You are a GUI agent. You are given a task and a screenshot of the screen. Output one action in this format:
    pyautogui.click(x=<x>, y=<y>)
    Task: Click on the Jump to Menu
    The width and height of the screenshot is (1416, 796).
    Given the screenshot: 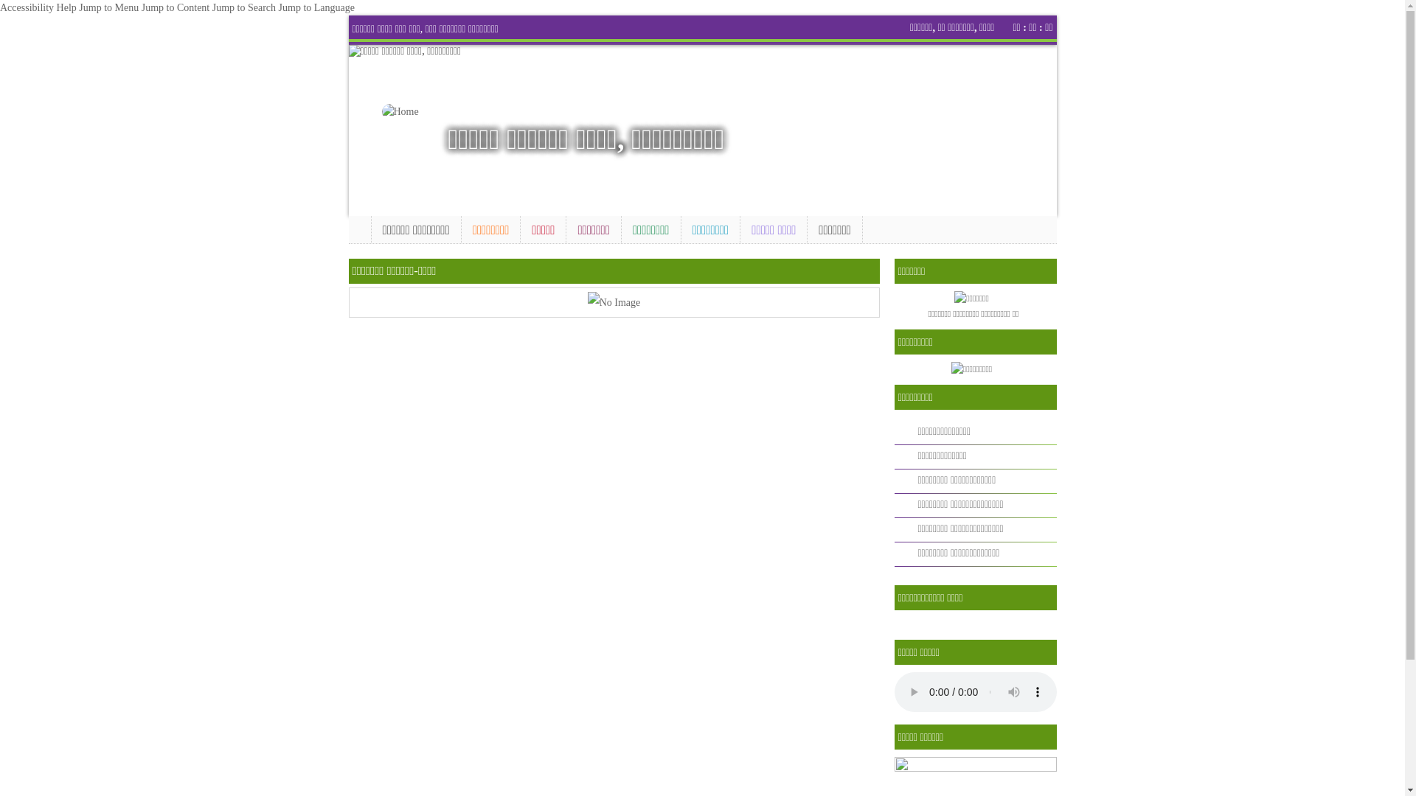 What is the action you would take?
    pyautogui.click(x=109, y=7)
    